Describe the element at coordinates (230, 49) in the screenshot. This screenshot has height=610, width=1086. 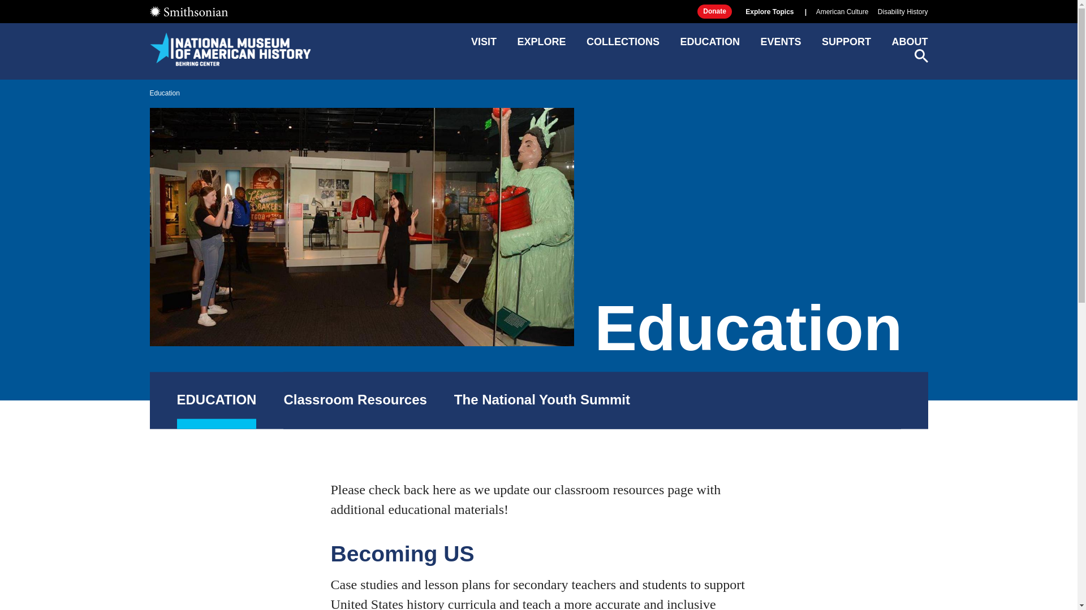
I see `National Museum of American History` at that location.